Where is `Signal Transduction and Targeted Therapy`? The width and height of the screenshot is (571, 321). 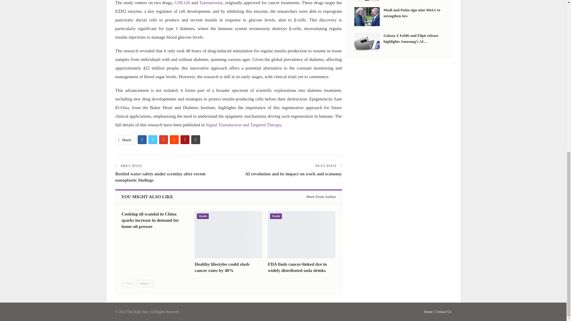
Signal Transduction and Targeted Therapy is located at coordinates (243, 125).